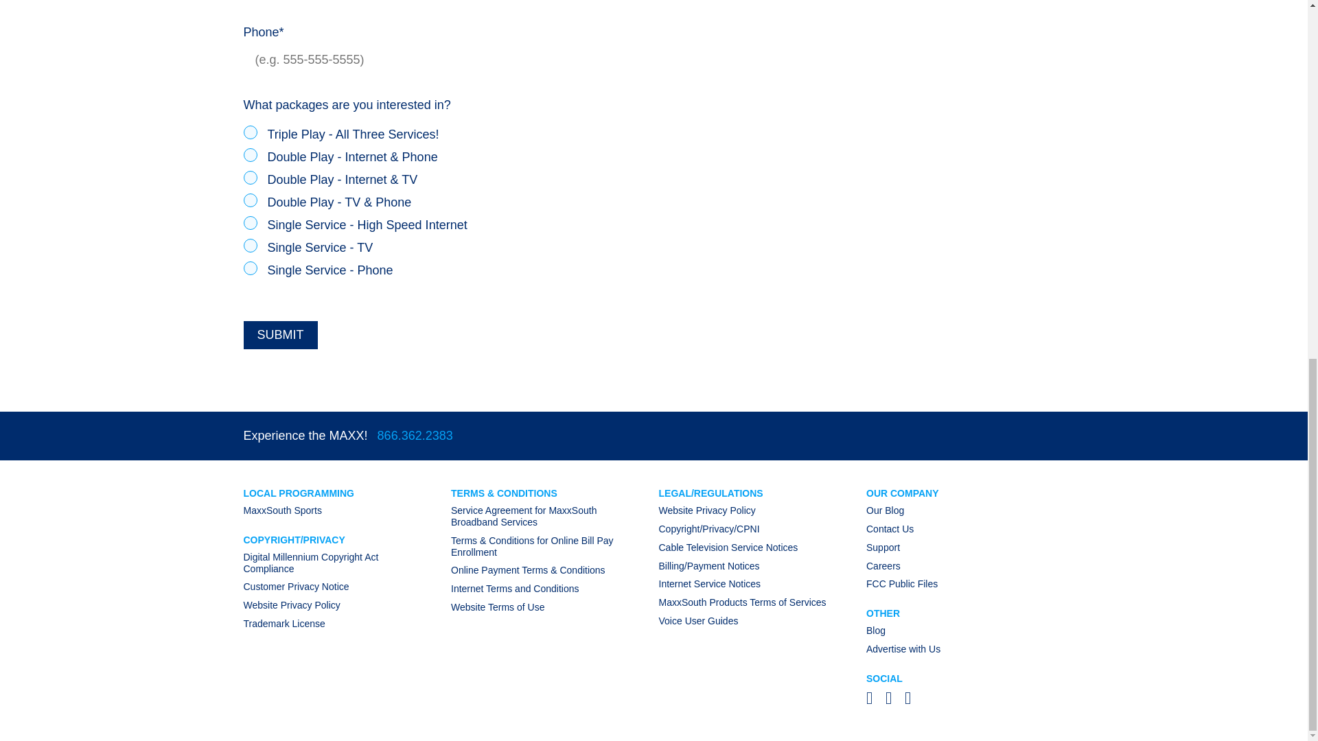 This screenshot has width=1318, height=741. Describe the element at coordinates (283, 623) in the screenshot. I see `Trademark License` at that location.